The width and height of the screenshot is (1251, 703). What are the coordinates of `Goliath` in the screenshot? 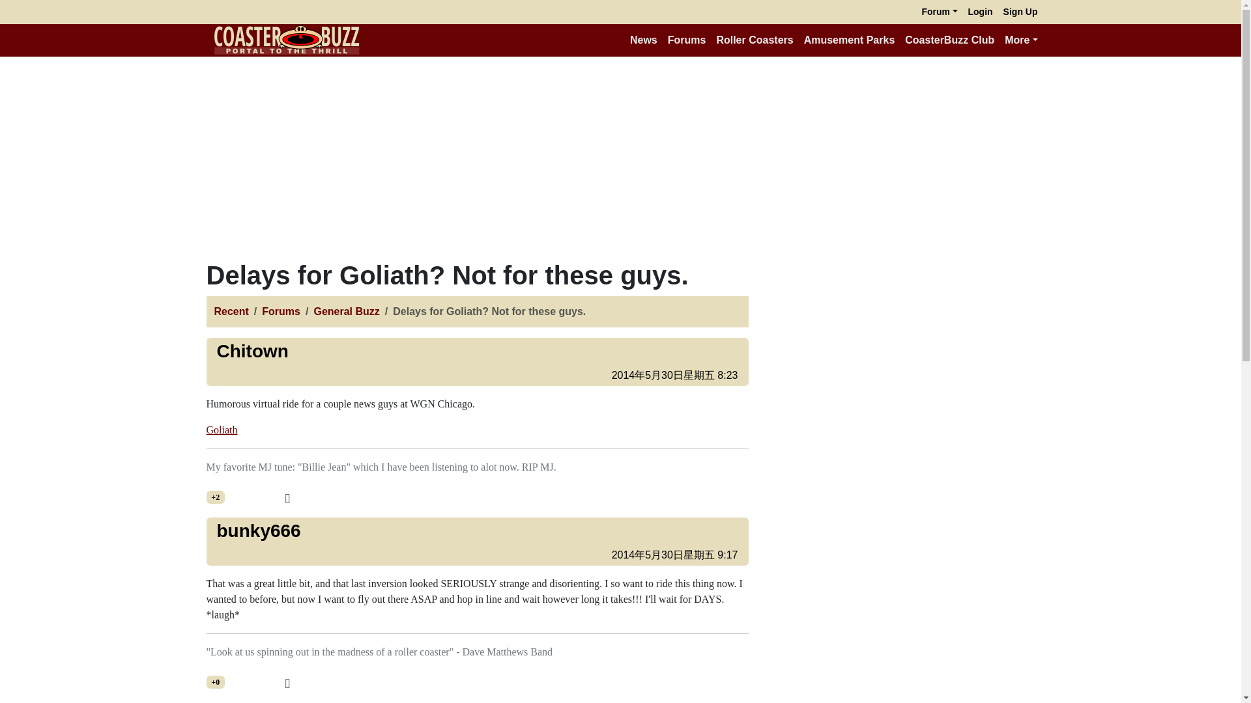 It's located at (222, 430).